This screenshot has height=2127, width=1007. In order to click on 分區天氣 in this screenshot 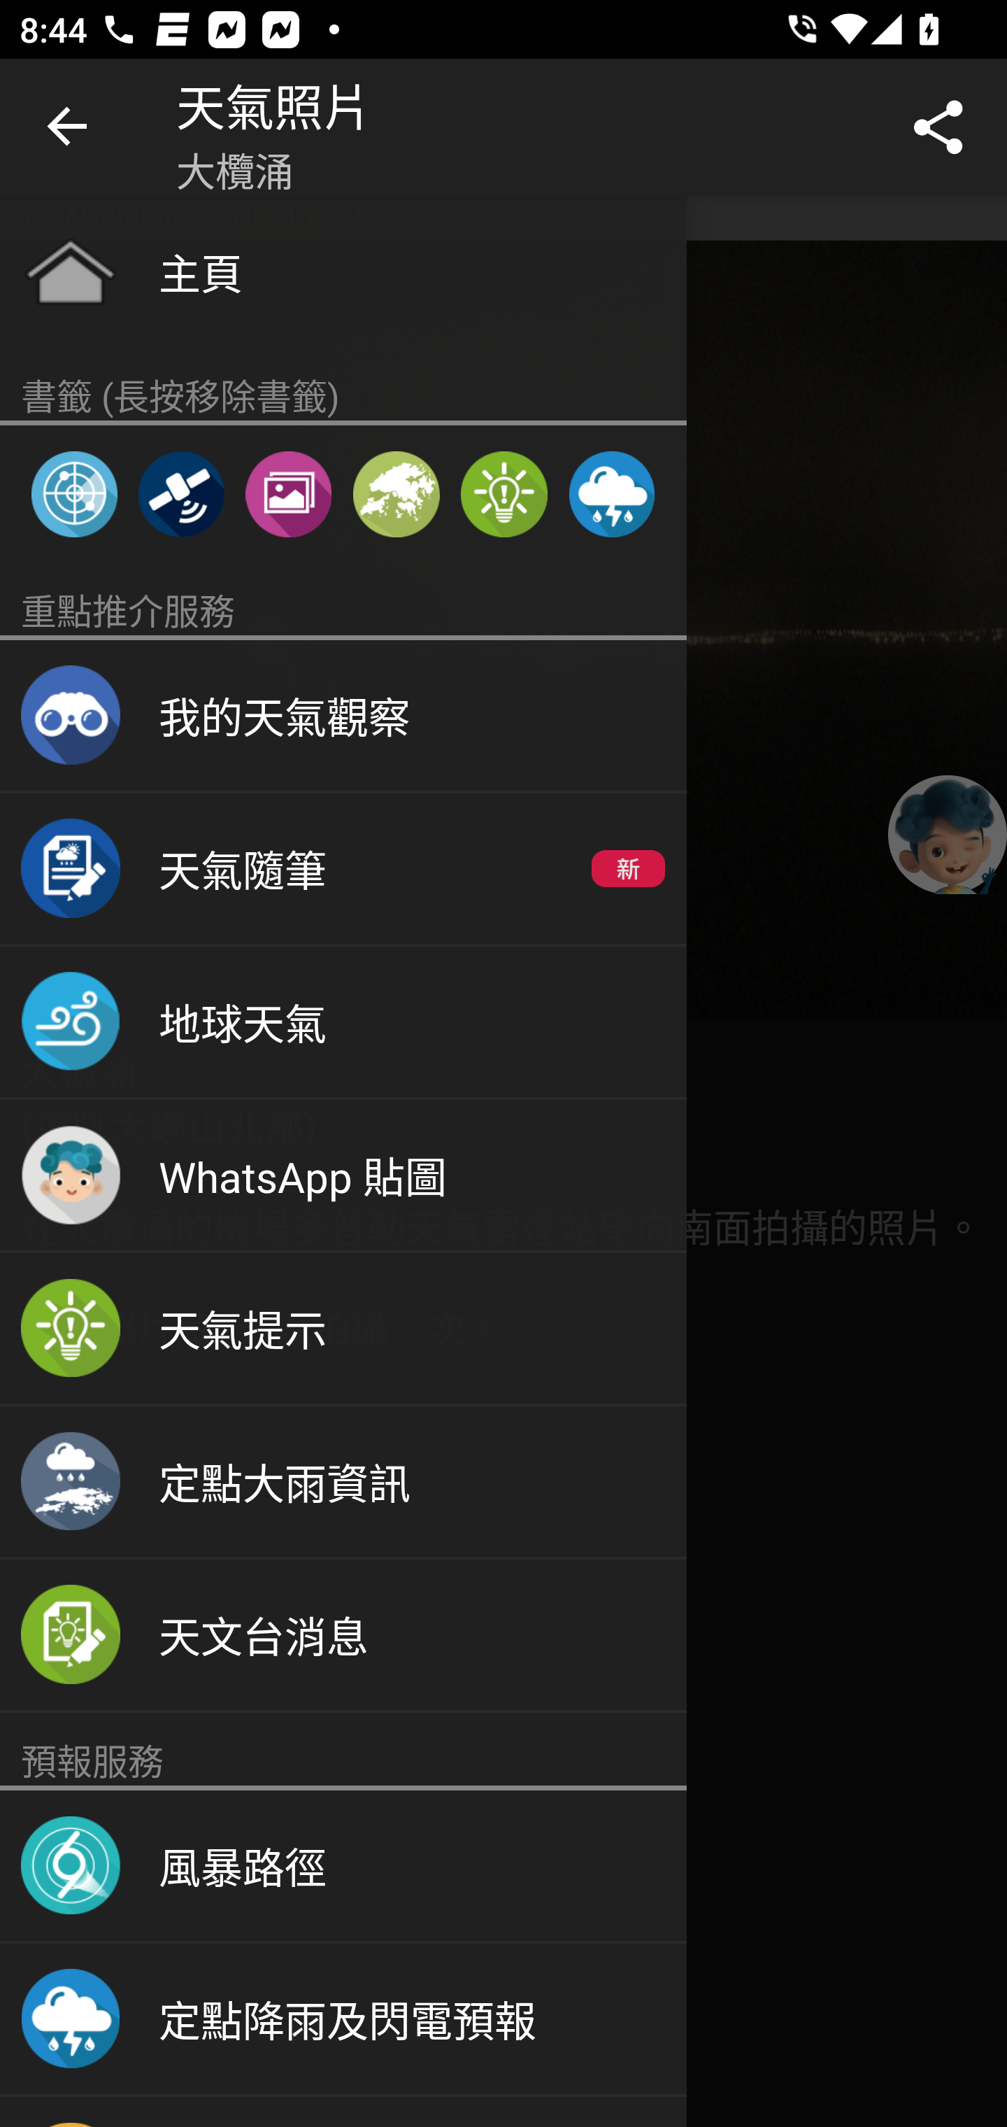, I will do `click(396, 494)`.